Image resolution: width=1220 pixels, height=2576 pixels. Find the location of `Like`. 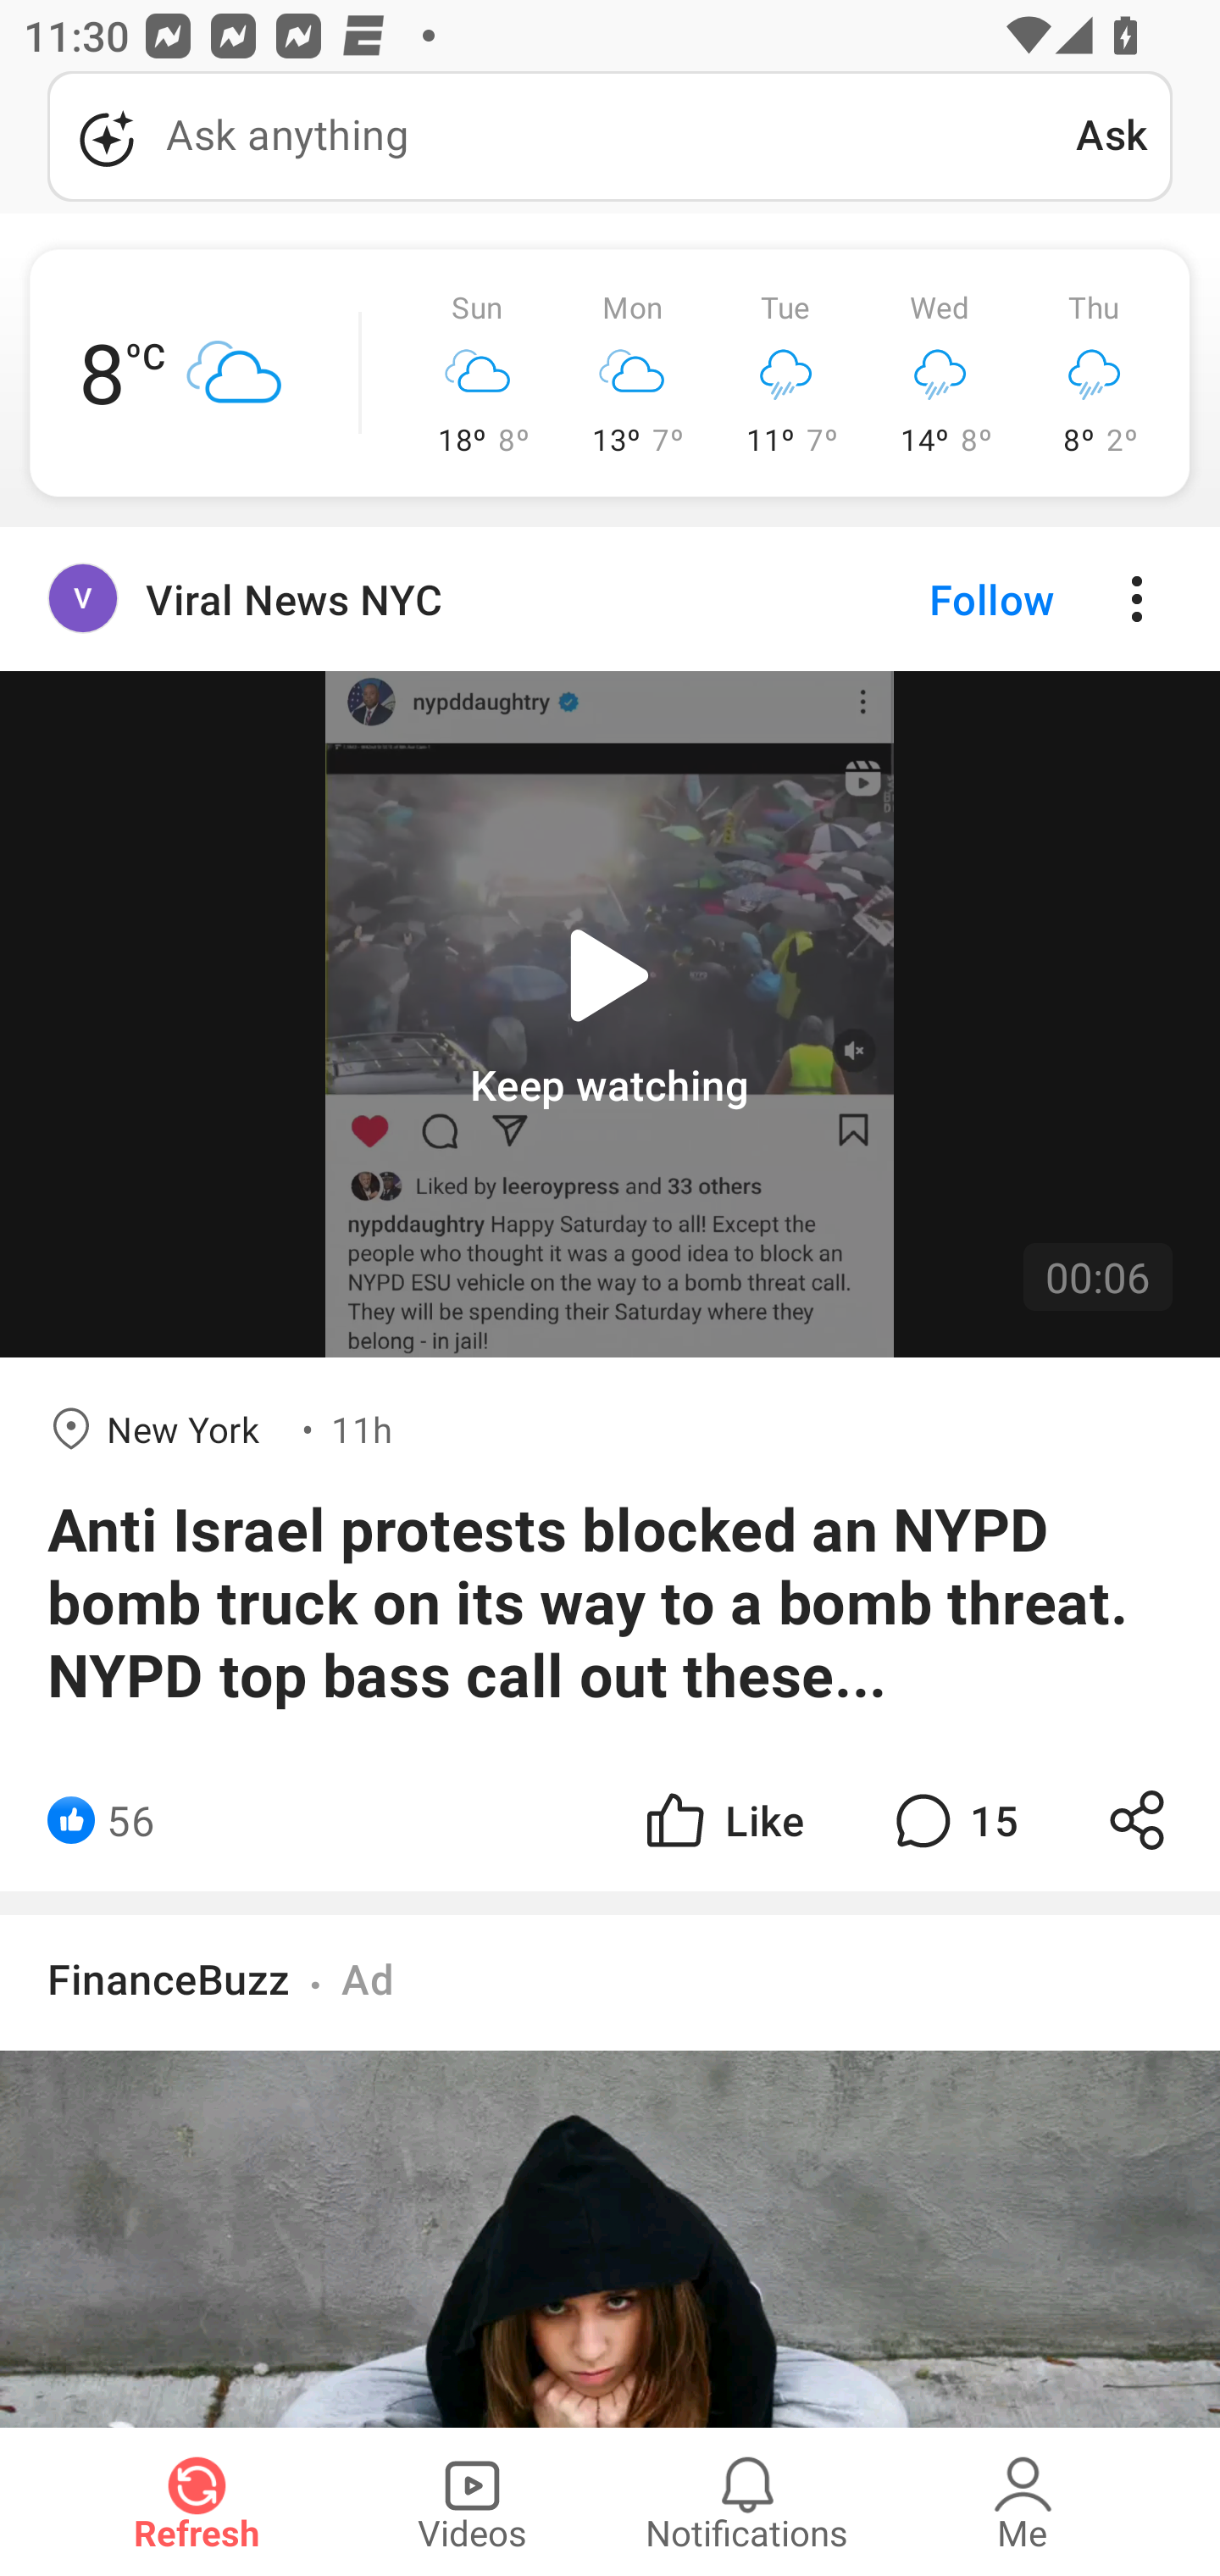

Like is located at coordinates (722, 1820).